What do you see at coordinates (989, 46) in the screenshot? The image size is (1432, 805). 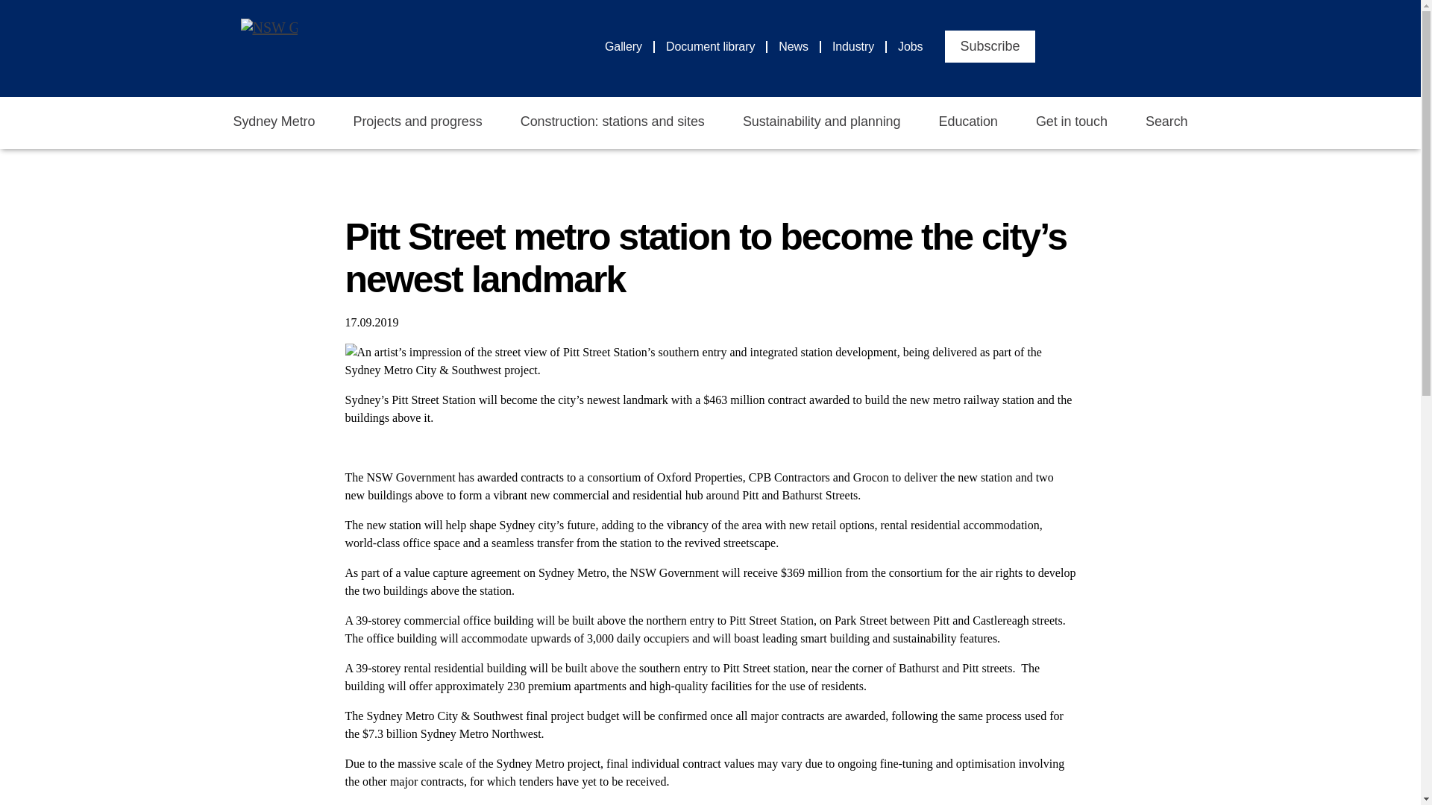 I see `Subscribe` at bounding box center [989, 46].